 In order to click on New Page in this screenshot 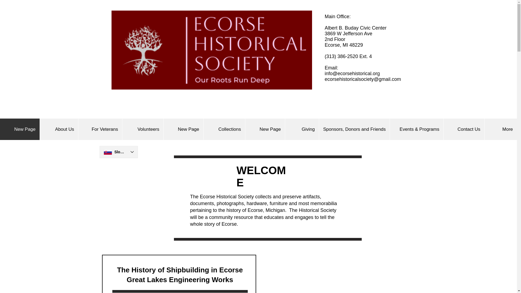, I will do `click(20, 129)`.